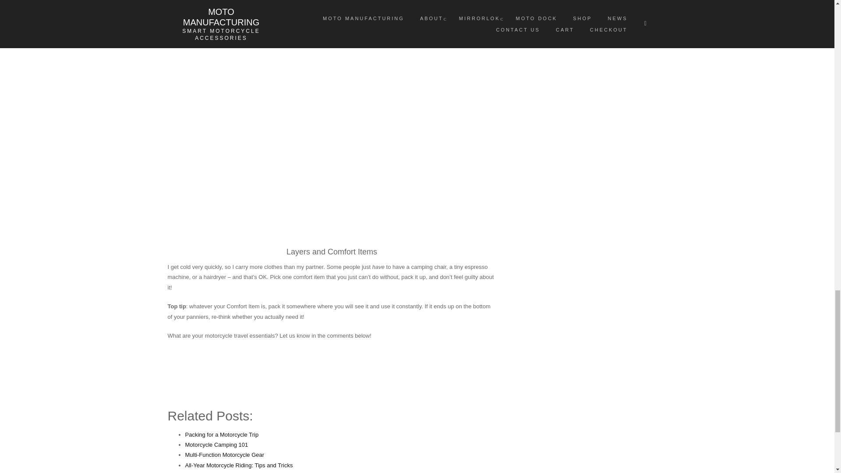  I want to click on All-Year Motorcycle Riding: Tips and Tricks, so click(239, 465).